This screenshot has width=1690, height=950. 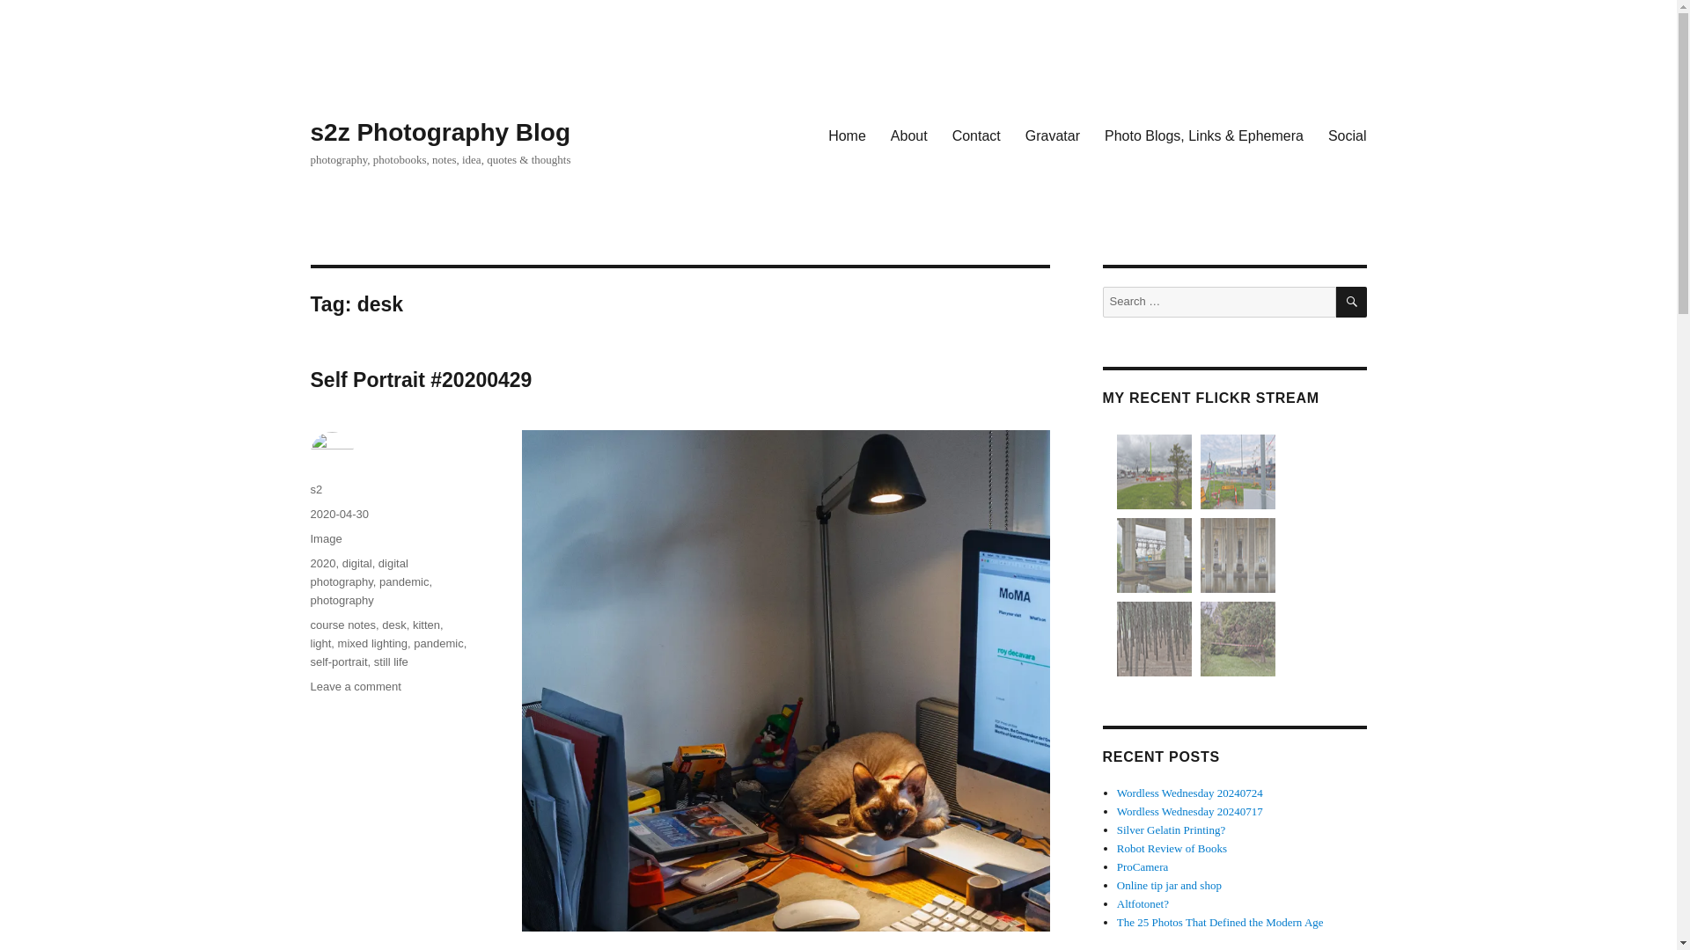 I want to click on s2, so click(x=315, y=489).